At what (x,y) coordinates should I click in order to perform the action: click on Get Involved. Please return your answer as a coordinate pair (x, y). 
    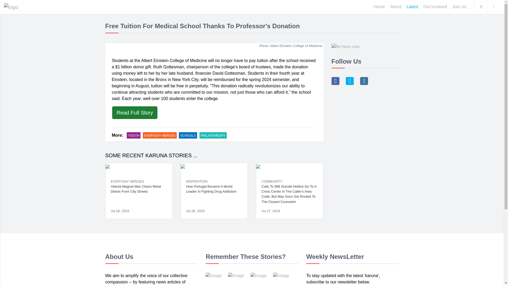
    Looking at the image, I should click on (435, 7).